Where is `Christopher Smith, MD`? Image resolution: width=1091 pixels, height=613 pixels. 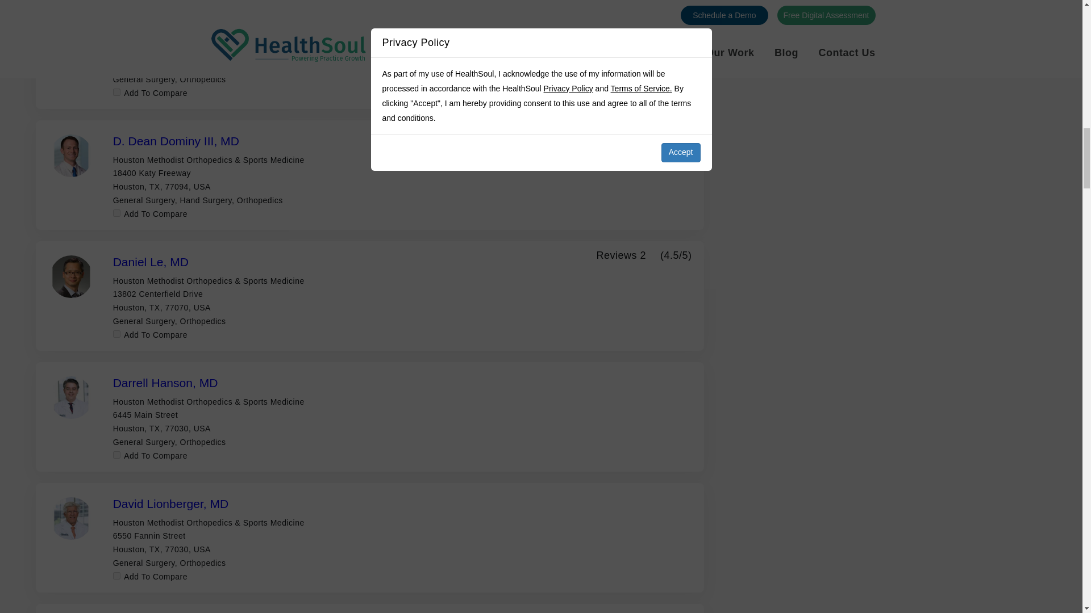 Christopher Smith, MD is located at coordinates (174, 20).